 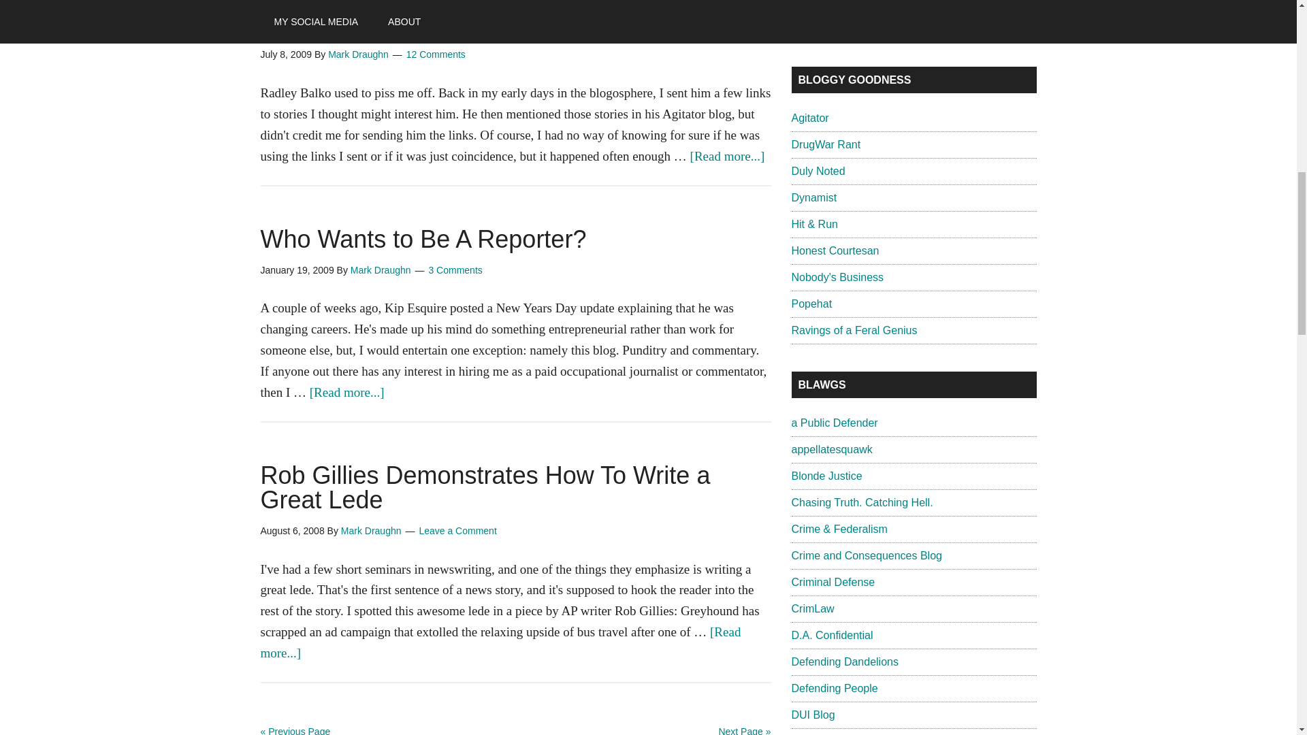 I want to click on On the Ethics of Sourcing For Bloggers and Journalists, so click(x=496, y=19).